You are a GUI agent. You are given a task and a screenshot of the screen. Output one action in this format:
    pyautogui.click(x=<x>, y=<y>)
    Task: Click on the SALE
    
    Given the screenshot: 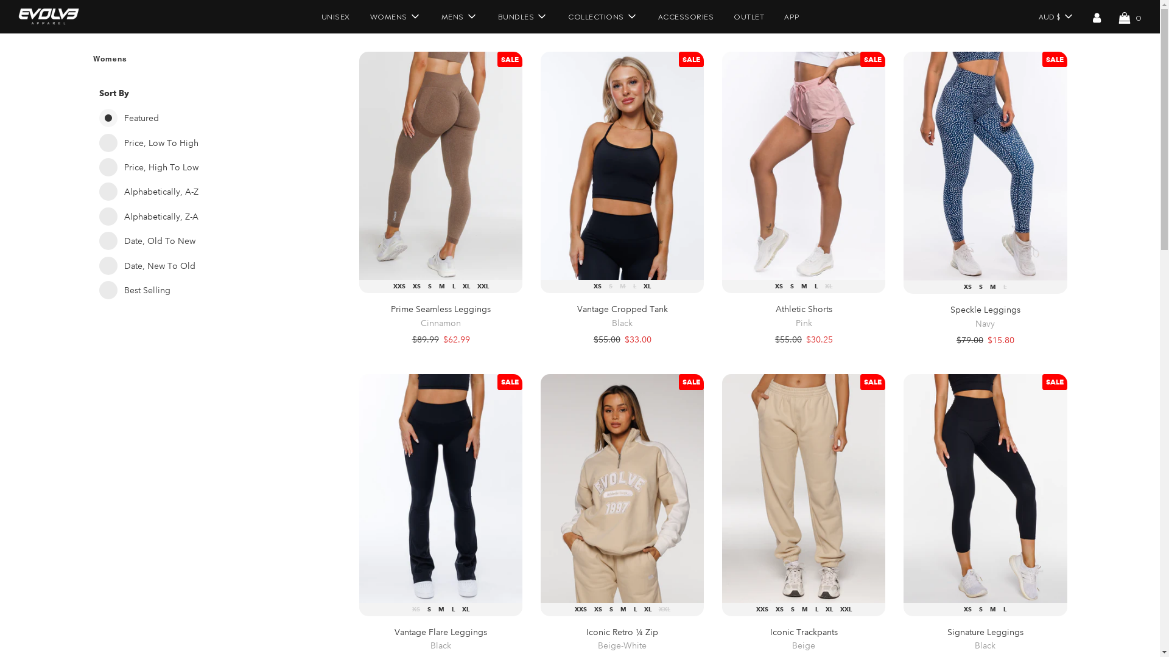 What is the action you would take?
    pyautogui.click(x=692, y=60)
    